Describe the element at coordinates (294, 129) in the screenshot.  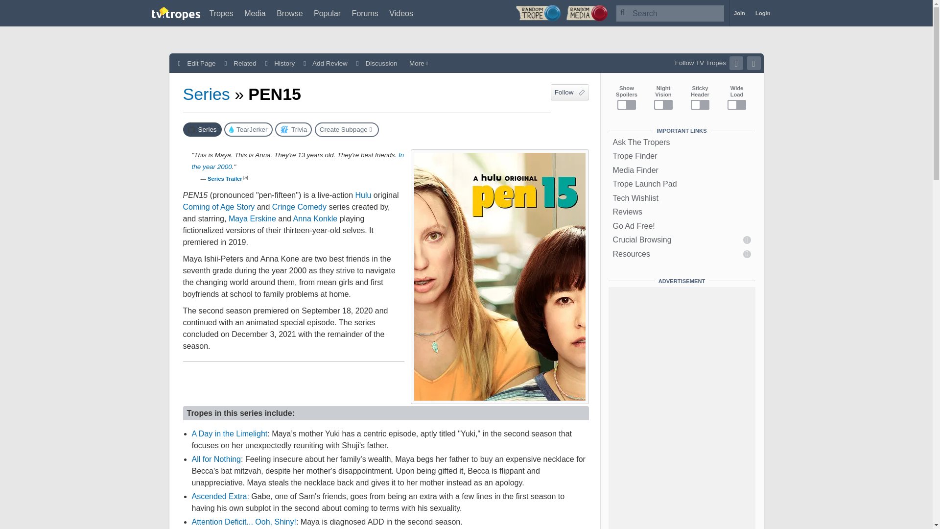
I see `The Trivia page` at that location.